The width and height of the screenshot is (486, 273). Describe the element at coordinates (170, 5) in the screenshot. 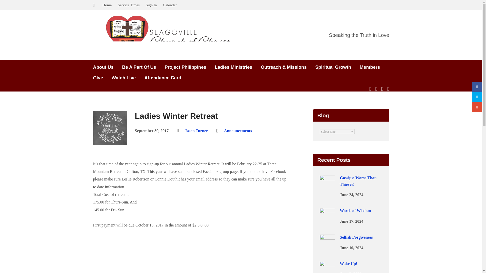

I see `Calendar` at that location.